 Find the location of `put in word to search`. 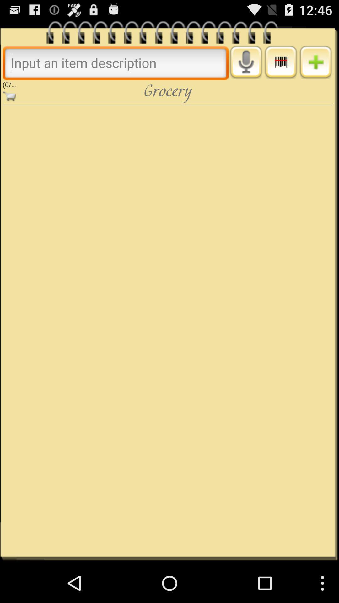

put in word to search is located at coordinates (116, 63).